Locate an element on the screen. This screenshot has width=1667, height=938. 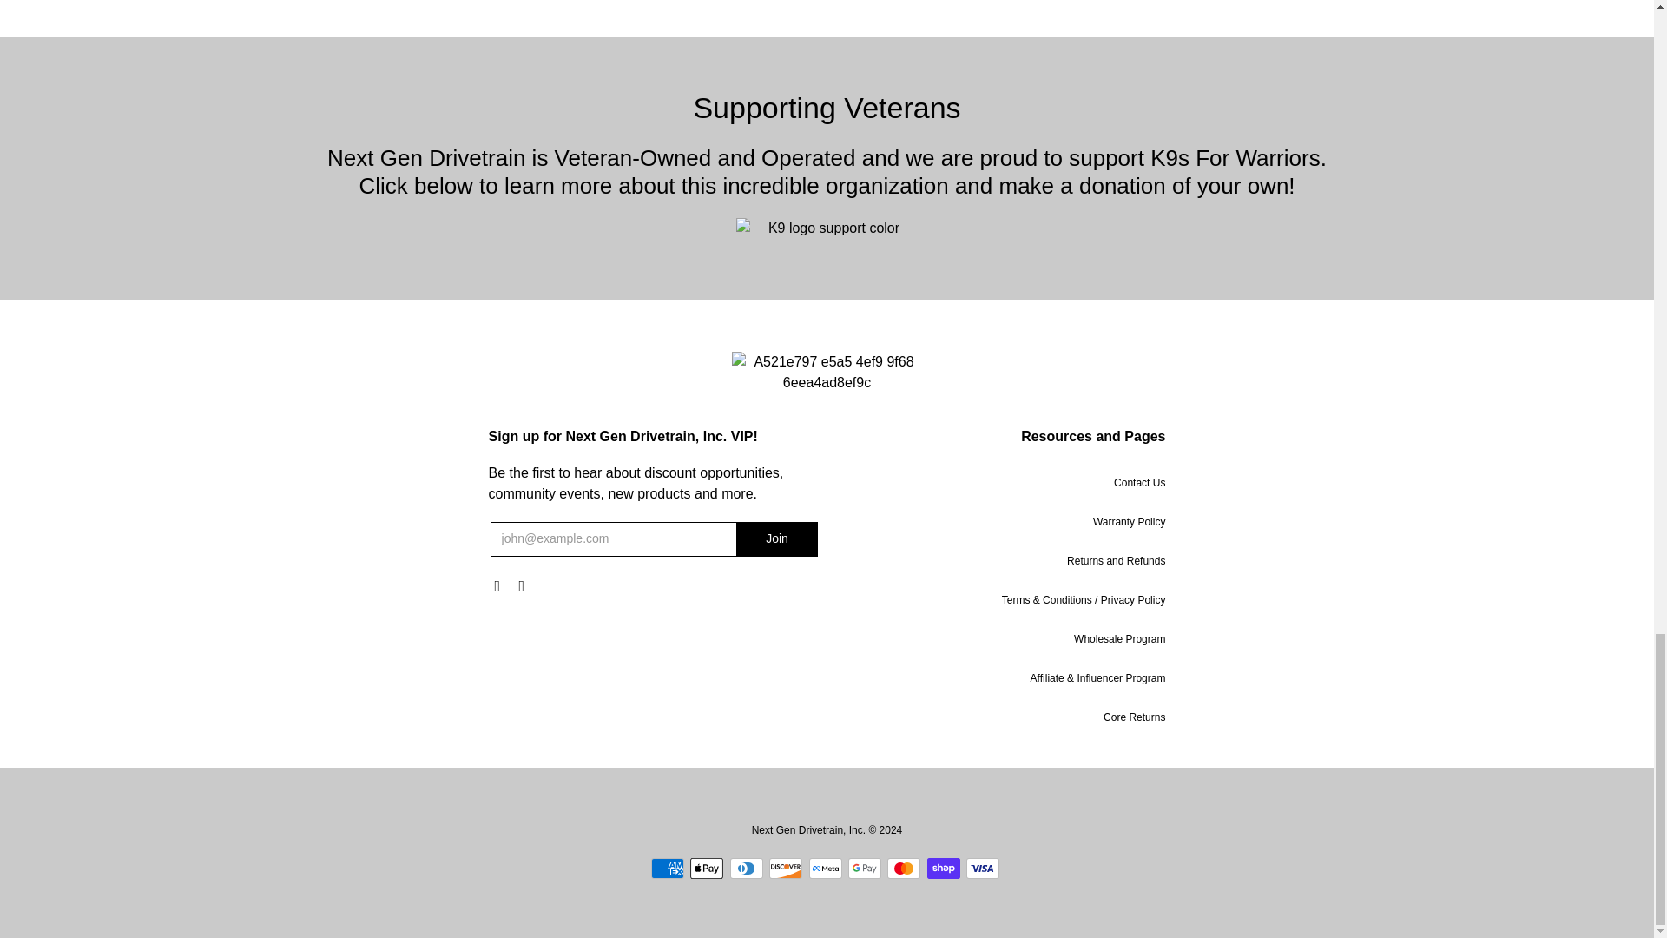
Visa is located at coordinates (983, 869).